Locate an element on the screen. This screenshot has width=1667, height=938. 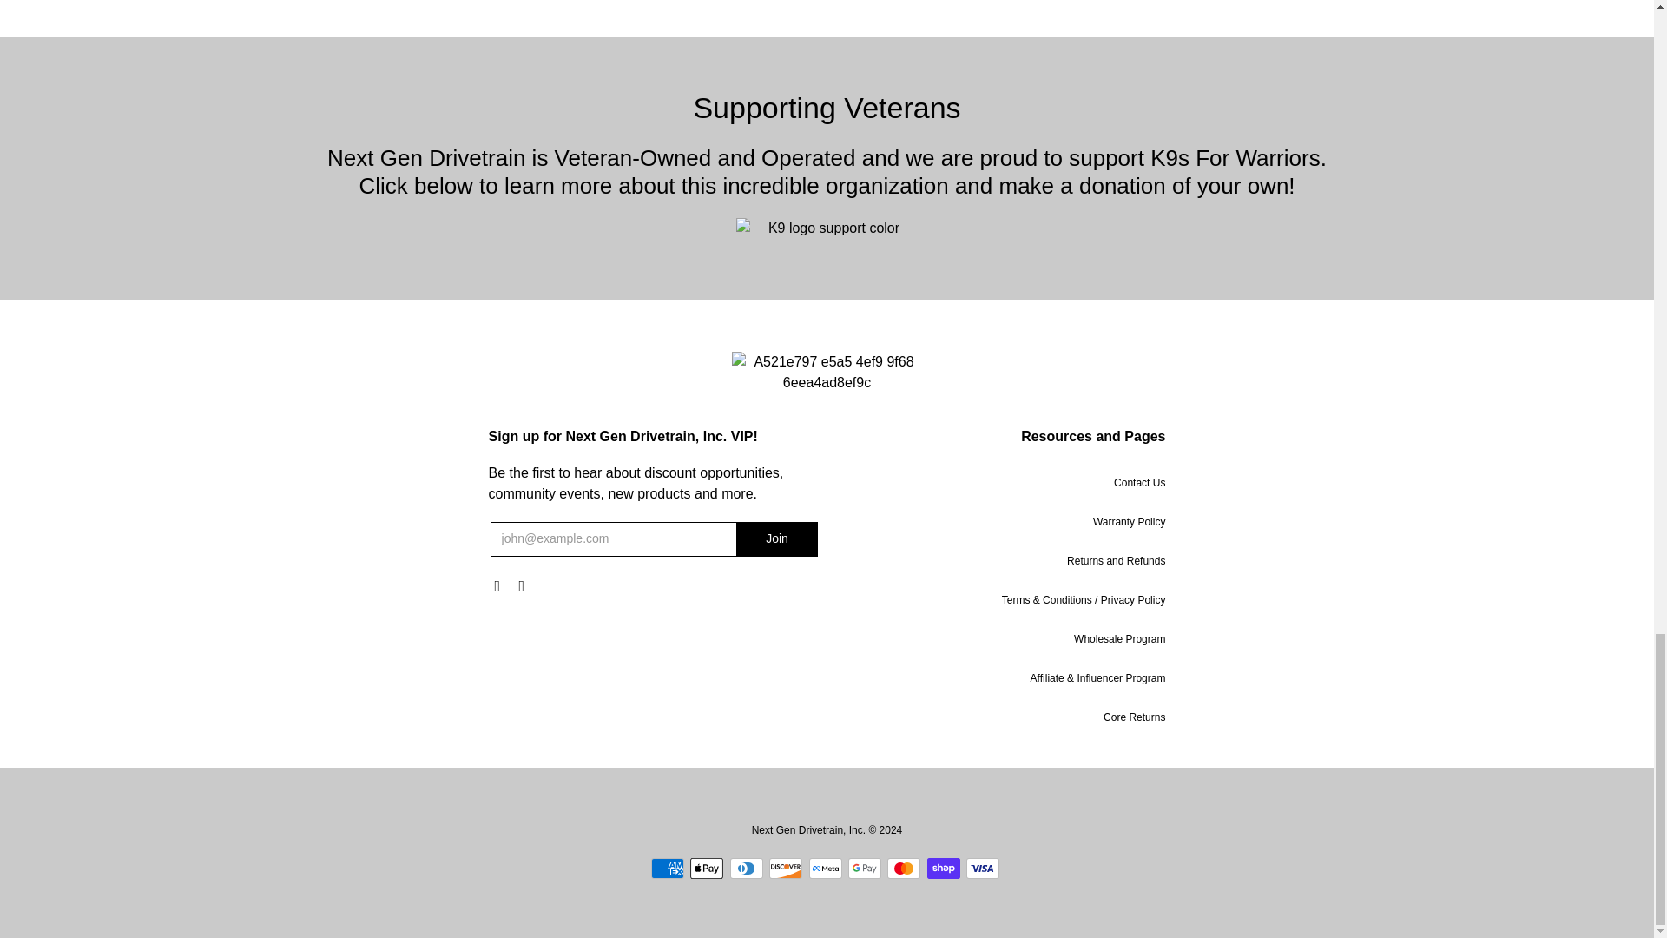
Visa is located at coordinates (983, 869).